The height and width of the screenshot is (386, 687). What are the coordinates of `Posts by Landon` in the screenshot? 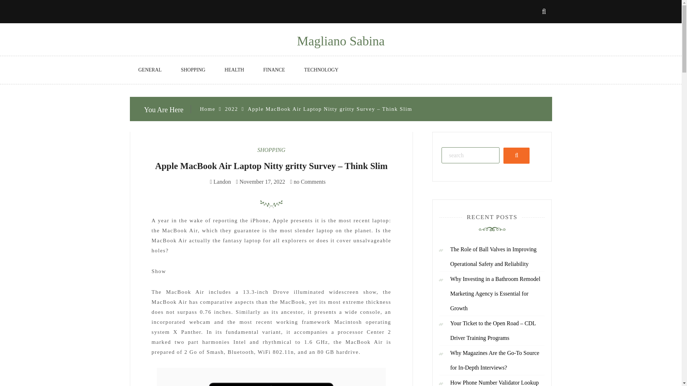 It's located at (222, 182).